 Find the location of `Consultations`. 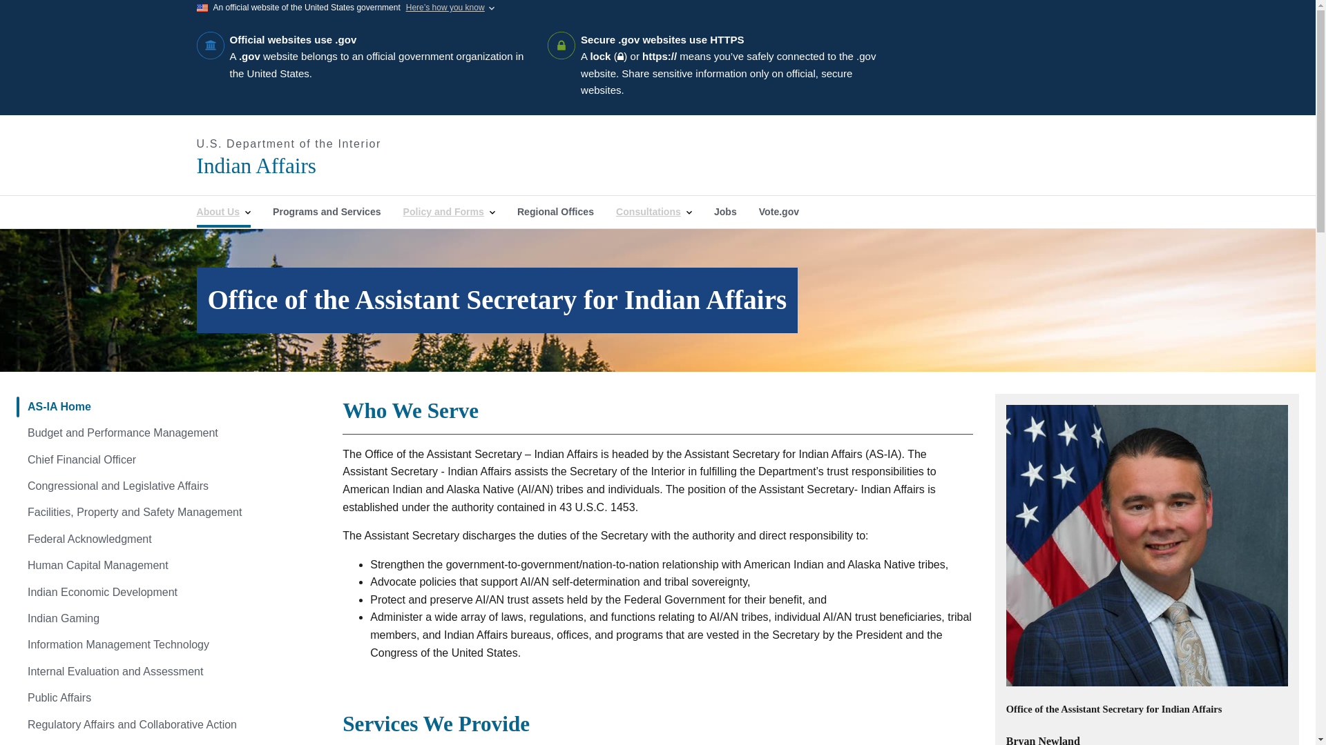

Consultations is located at coordinates (653, 212).